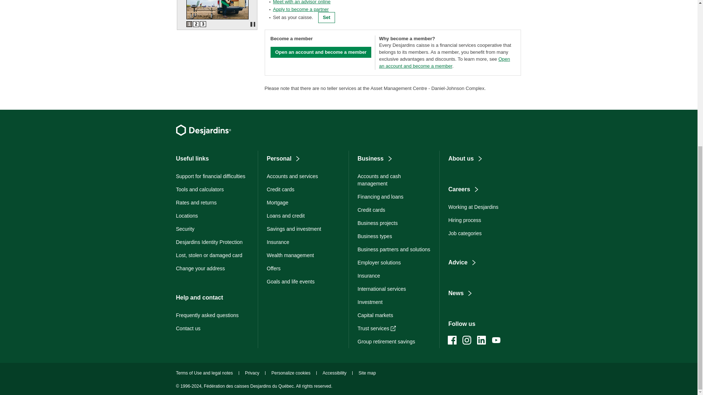  I want to click on 2023 annual report, so click(217, 18).